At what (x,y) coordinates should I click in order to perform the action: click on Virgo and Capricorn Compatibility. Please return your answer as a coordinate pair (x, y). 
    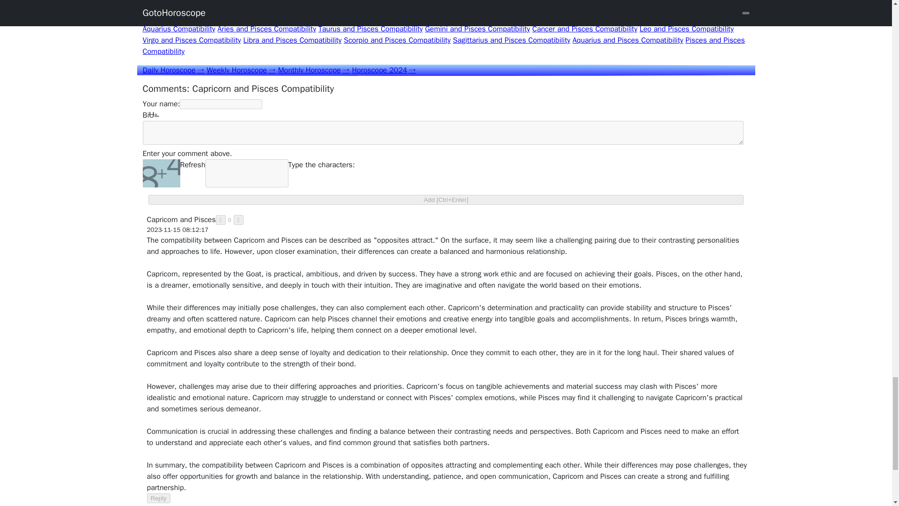
    Looking at the image, I should click on (440, 12).